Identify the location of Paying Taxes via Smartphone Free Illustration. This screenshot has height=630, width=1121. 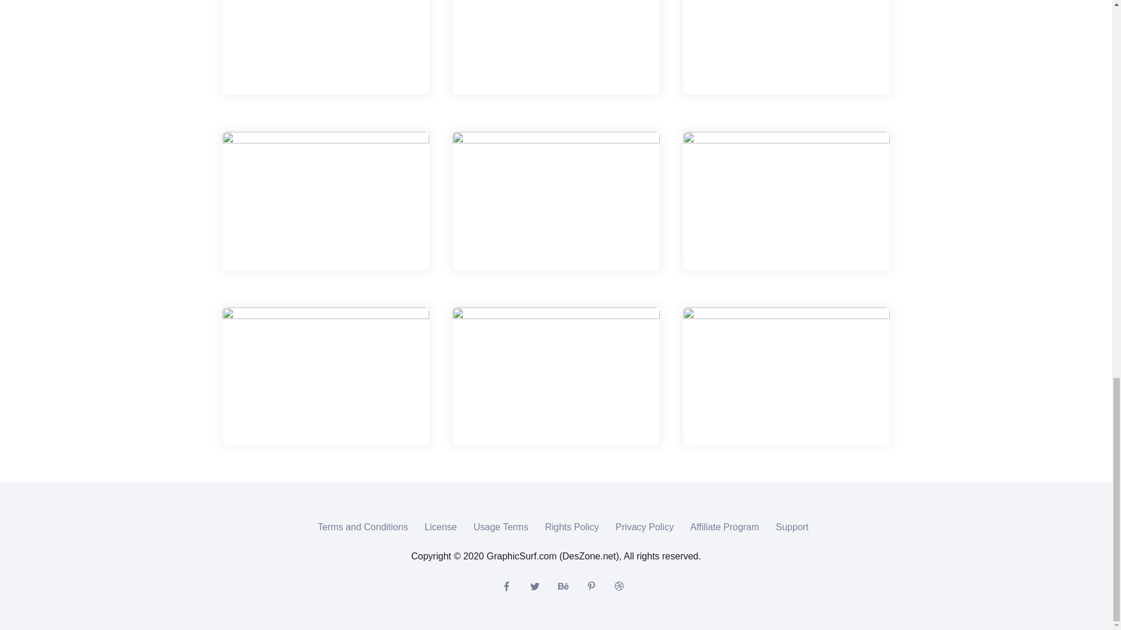
(786, 201).